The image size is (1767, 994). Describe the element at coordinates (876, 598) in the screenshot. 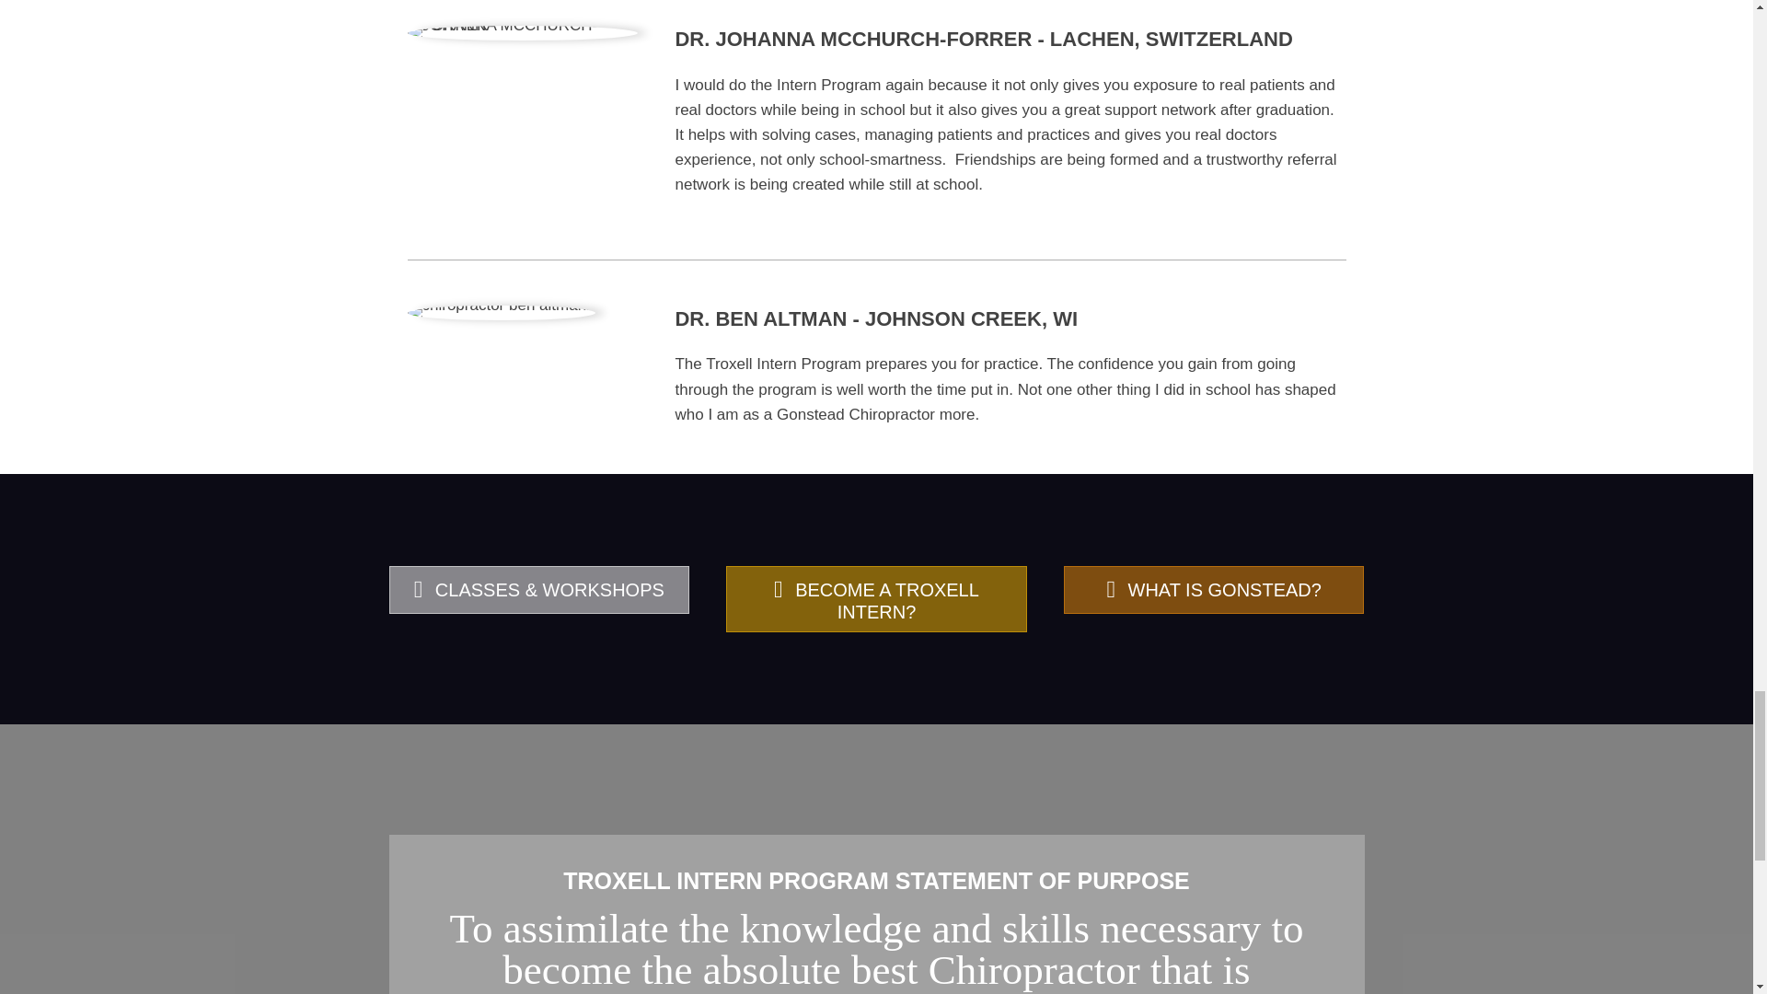

I see `BECOME A TROXELL INTERN?` at that location.